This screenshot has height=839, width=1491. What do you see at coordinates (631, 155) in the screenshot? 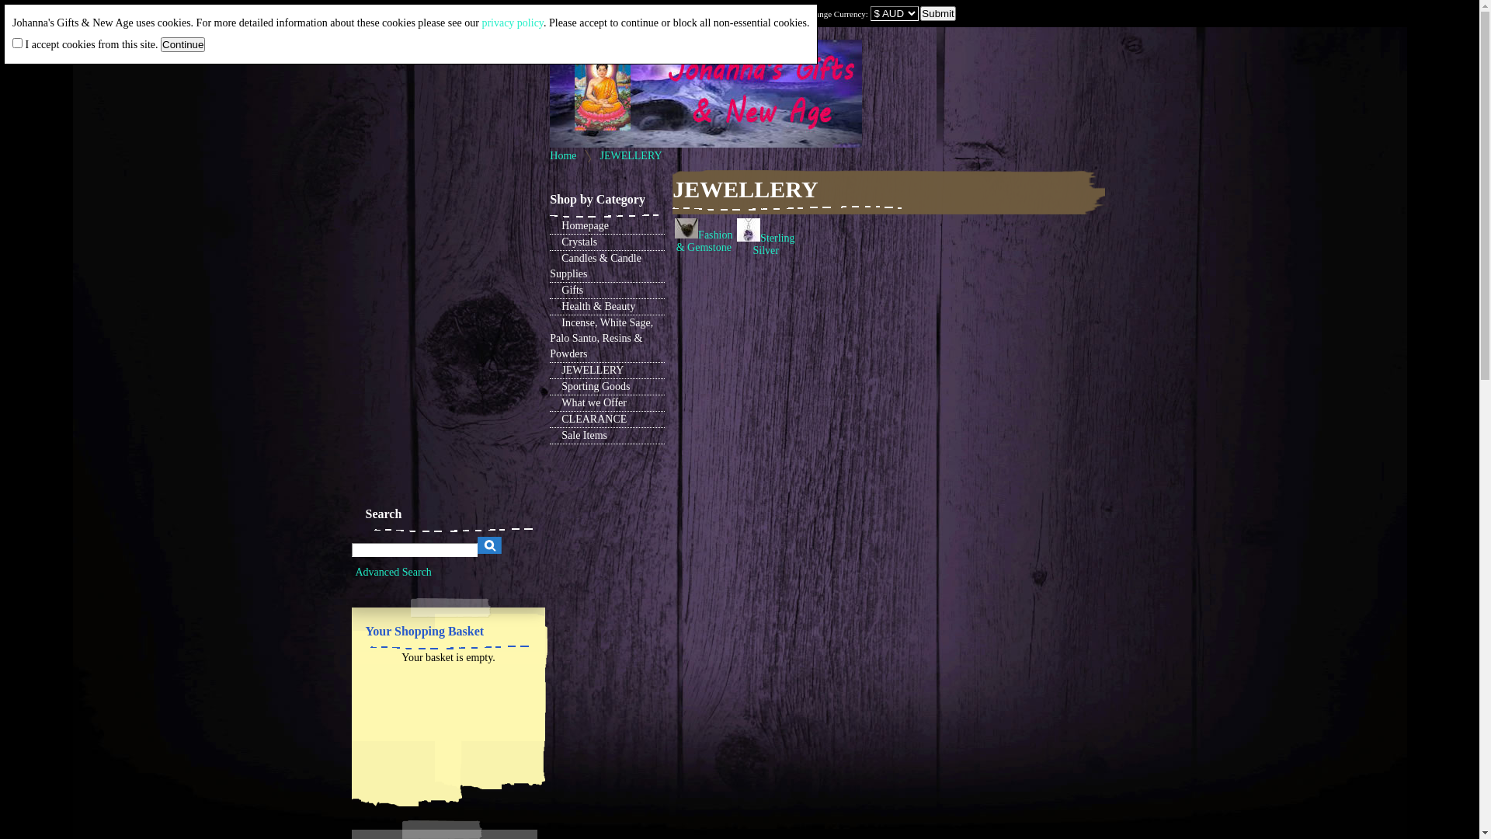
I see `JEWELLERY` at bounding box center [631, 155].